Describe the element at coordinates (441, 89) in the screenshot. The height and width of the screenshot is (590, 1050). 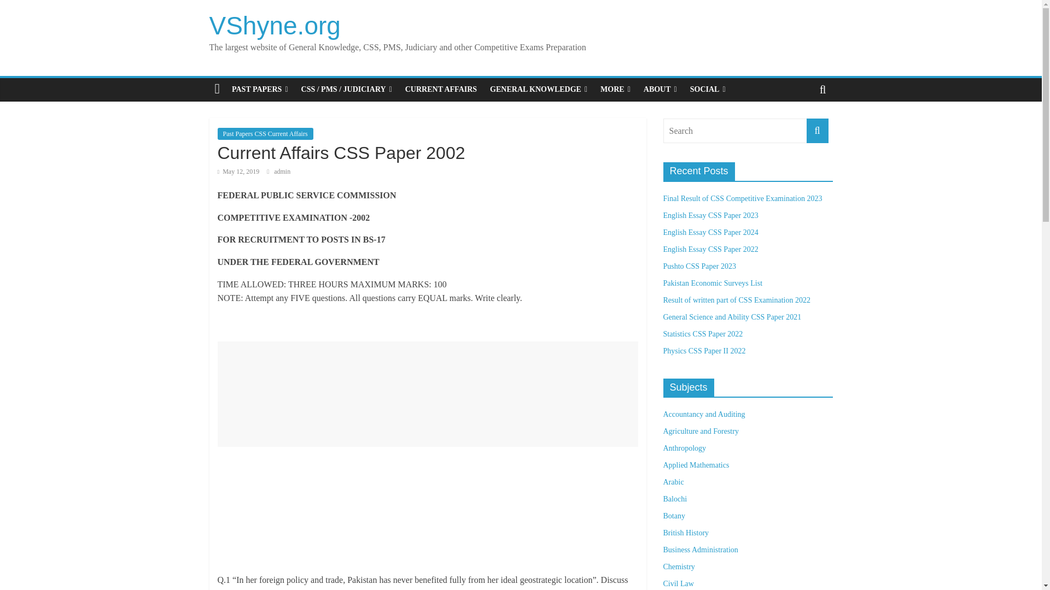
I see `CURRENT AFFAIRS` at that location.